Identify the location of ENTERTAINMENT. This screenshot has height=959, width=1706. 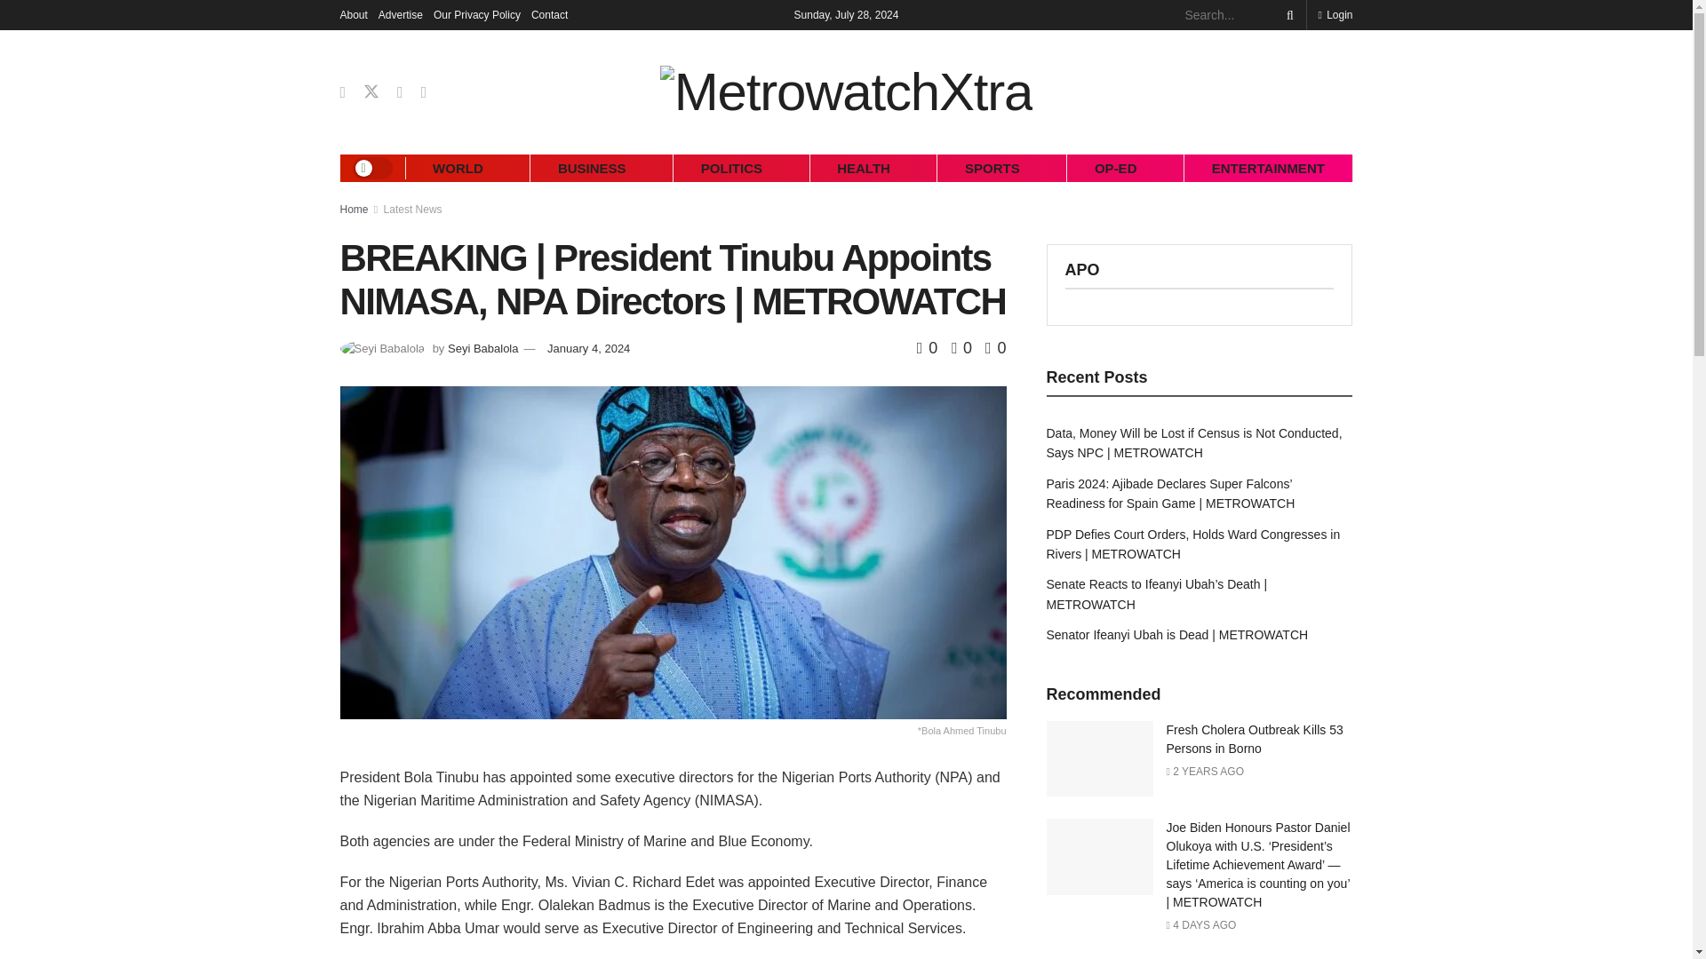
(1267, 168).